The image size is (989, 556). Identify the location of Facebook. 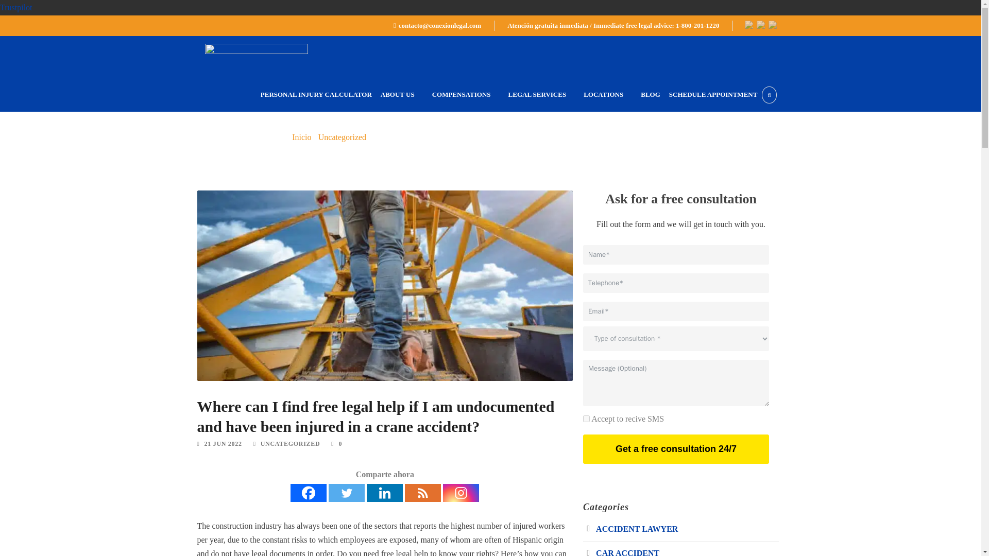
(308, 493).